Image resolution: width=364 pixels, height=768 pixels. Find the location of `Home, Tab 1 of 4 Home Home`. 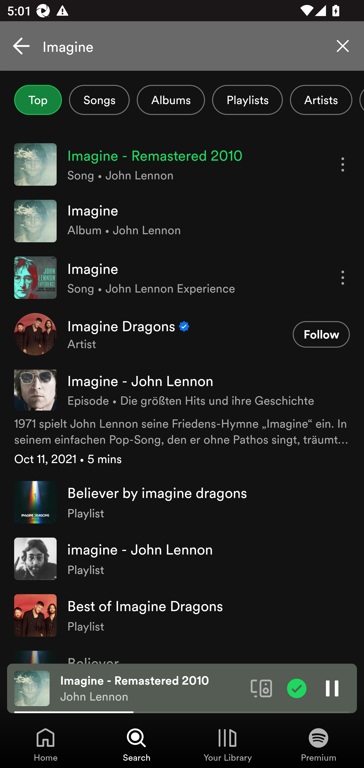

Home, Tab 1 of 4 Home Home is located at coordinates (45, 744).